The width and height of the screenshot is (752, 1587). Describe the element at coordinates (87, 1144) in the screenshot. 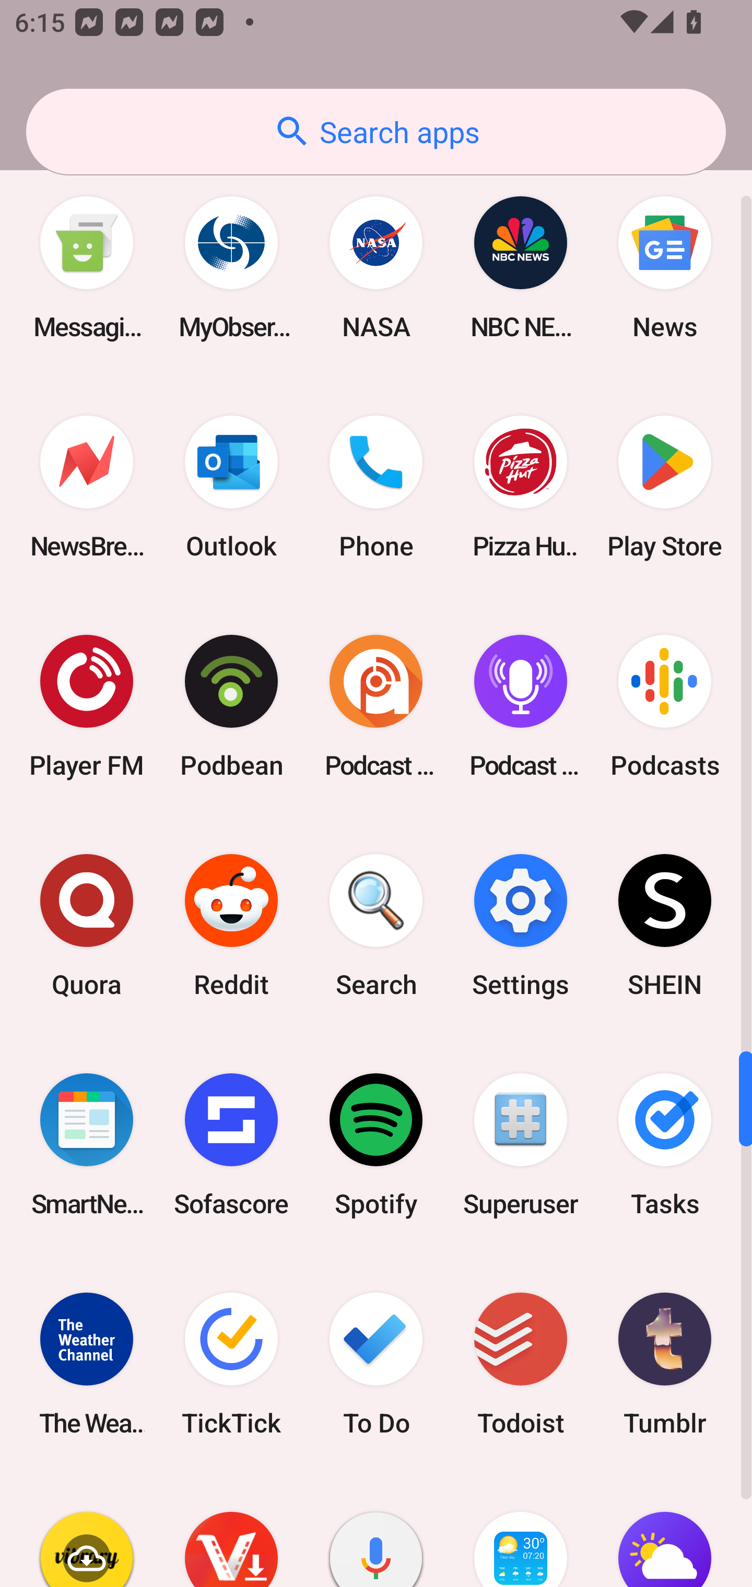

I see `SmartNews` at that location.